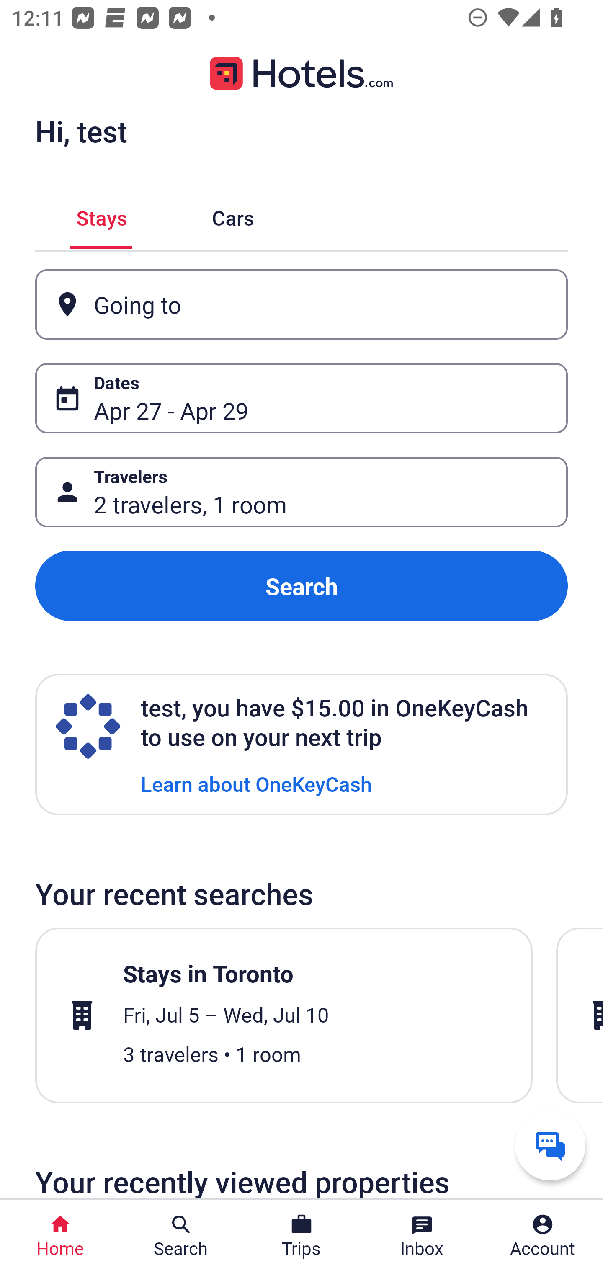 The image size is (603, 1273). What do you see at coordinates (301, 398) in the screenshot?
I see `Dates Button Apr 27 - Apr 29` at bounding box center [301, 398].